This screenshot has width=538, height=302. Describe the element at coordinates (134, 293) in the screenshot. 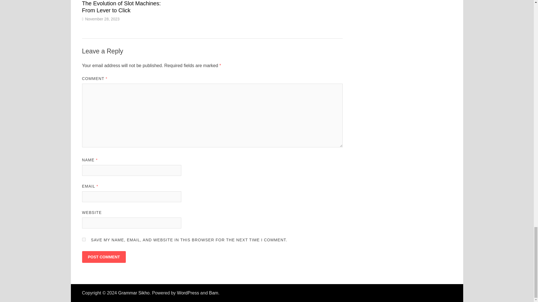

I see `Grammar Sikho` at that location.